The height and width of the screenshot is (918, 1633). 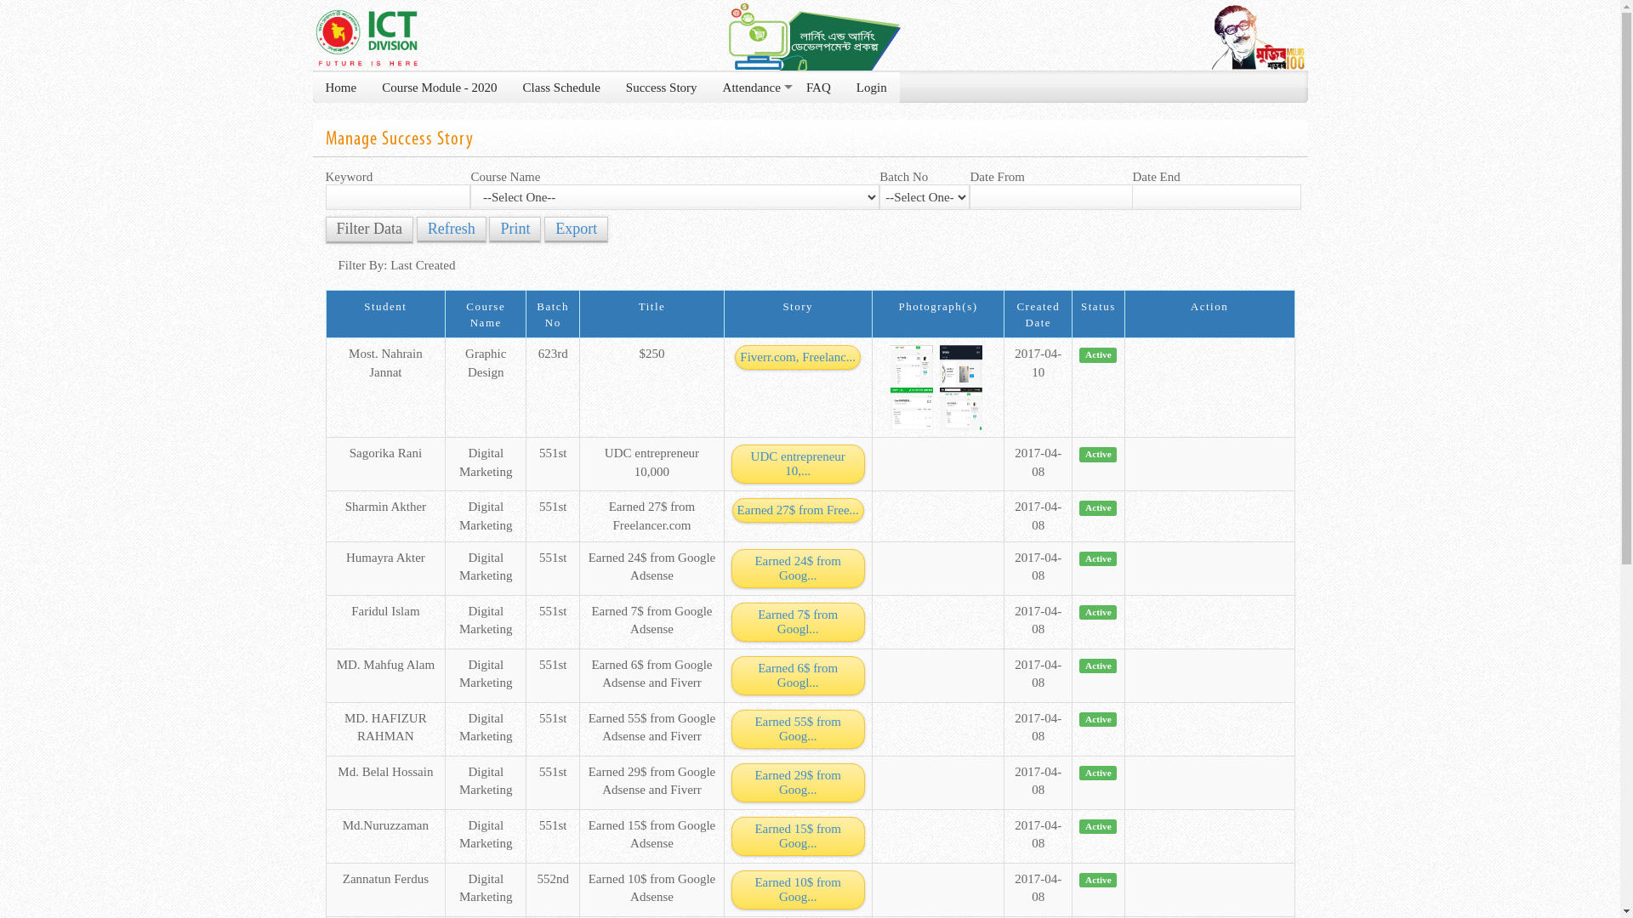 What do you see at coordinates (515, 229) in the screenshot?
I see `Print` at bounding box center [515, 229].